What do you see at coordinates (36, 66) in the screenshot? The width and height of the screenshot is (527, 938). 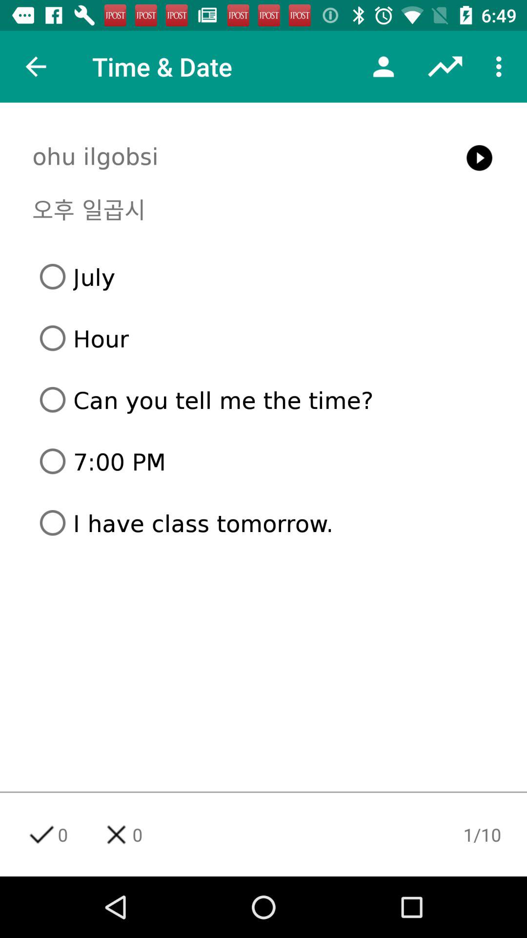 I see `press the icon to the left of the time & date icon` at bounding box center [36, 66].